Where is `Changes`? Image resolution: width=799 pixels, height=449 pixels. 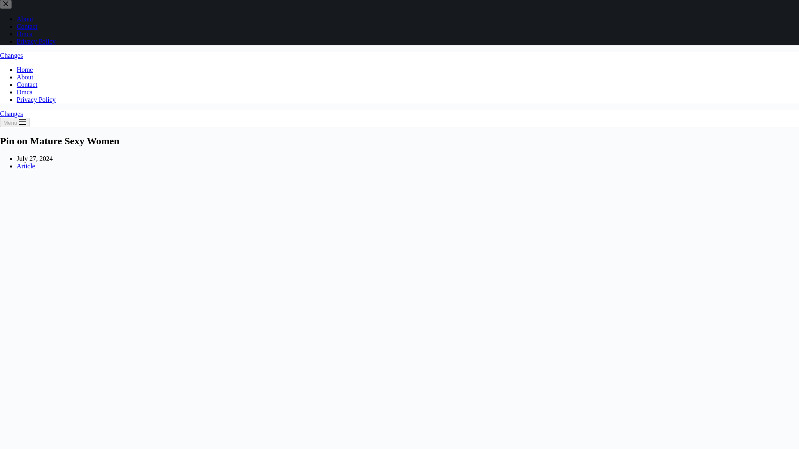
Changes is located at coordinates (12, 113).